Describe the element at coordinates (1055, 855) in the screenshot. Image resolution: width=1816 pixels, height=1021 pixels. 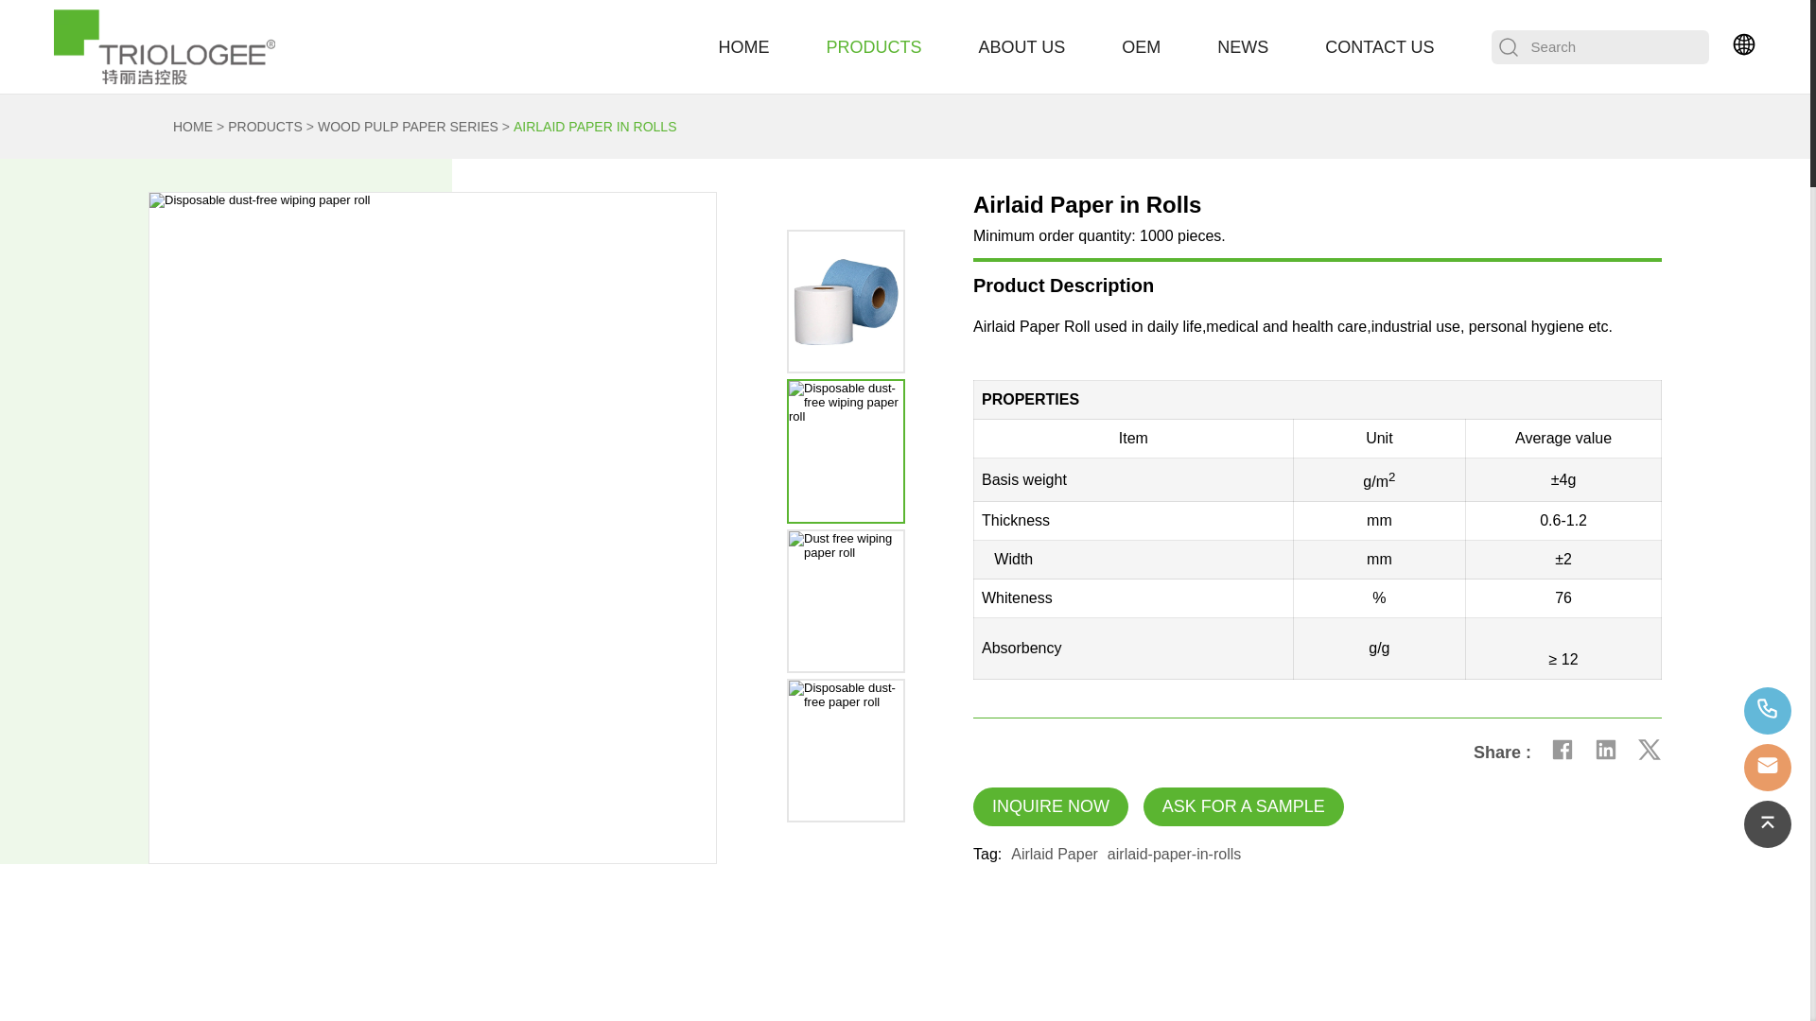
I see `Airlaid Paper` at that location.